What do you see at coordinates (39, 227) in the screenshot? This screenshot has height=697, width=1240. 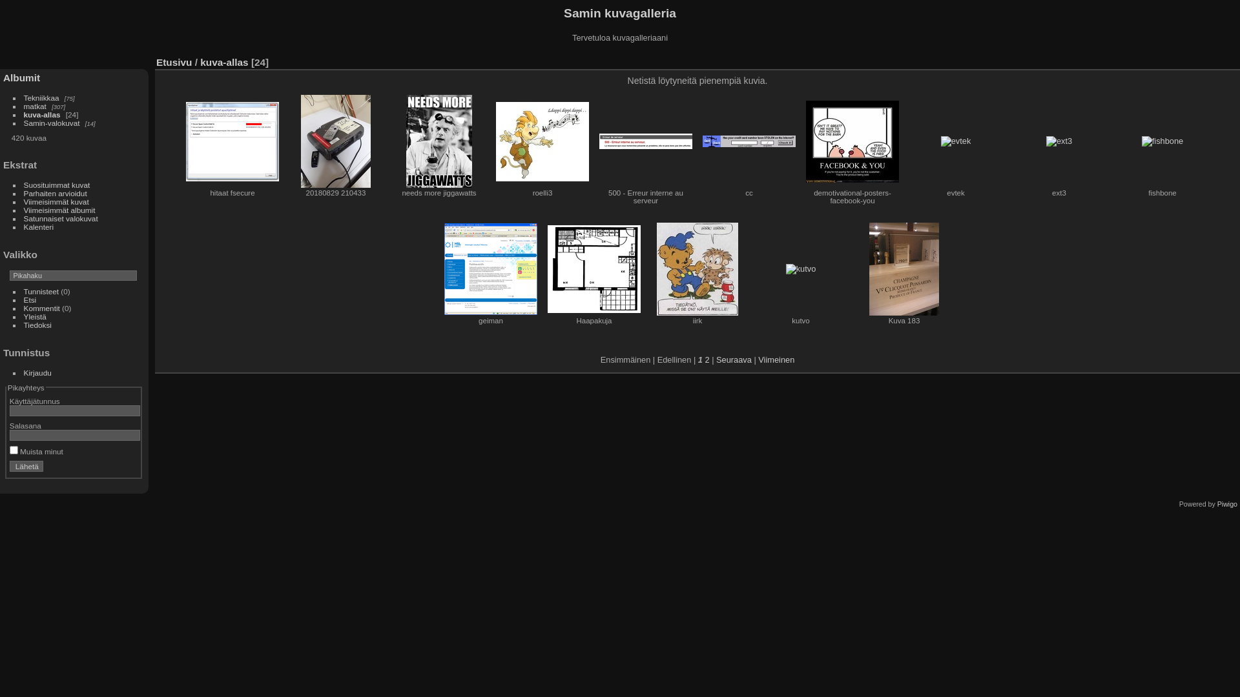 I see `Kalenteri` at bounding box center [39, 227].